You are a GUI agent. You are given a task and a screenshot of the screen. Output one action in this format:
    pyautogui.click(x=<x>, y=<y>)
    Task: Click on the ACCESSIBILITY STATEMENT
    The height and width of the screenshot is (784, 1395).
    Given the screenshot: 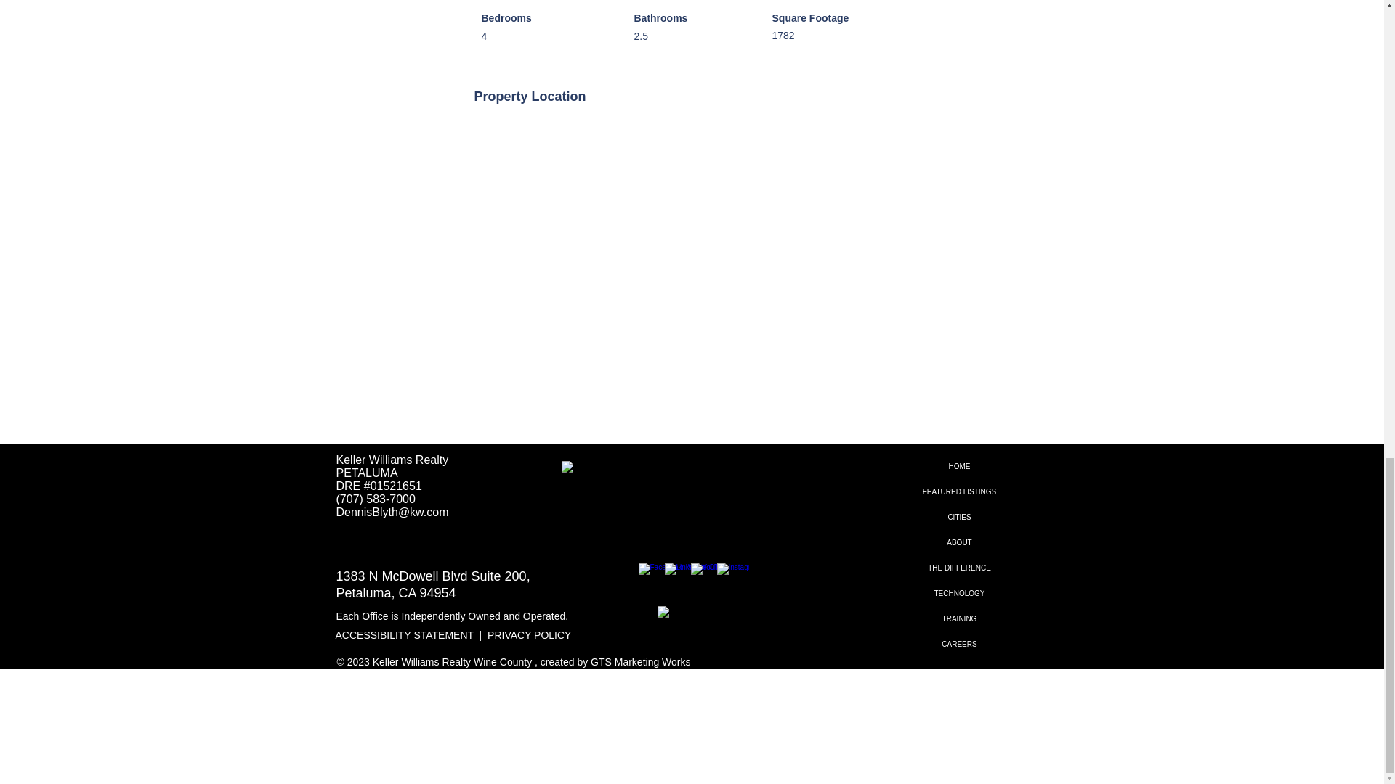 What is the action you would take?
    pyautogui.click(x=405, y=635)
    